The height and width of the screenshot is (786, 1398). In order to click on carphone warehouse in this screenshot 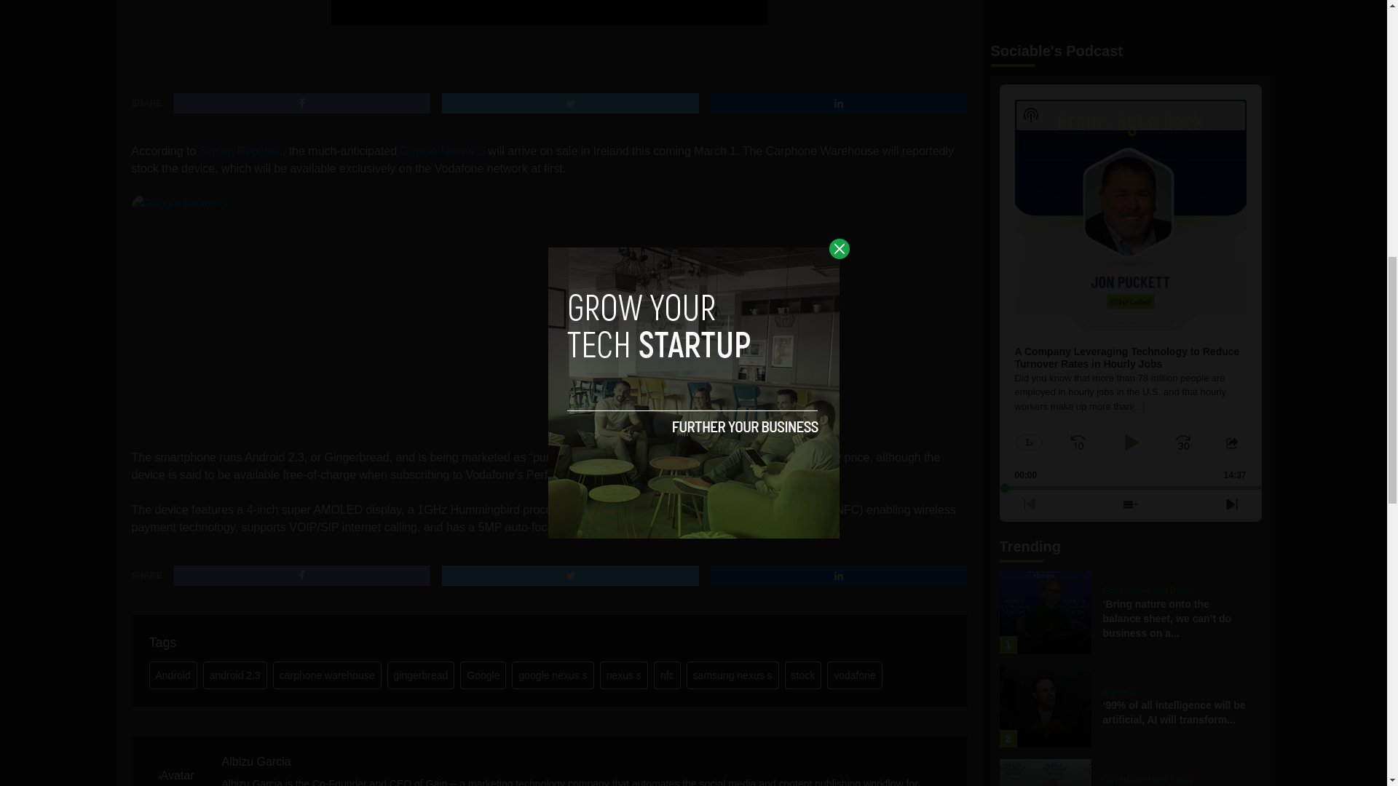, I will do `click(327, 675)`.